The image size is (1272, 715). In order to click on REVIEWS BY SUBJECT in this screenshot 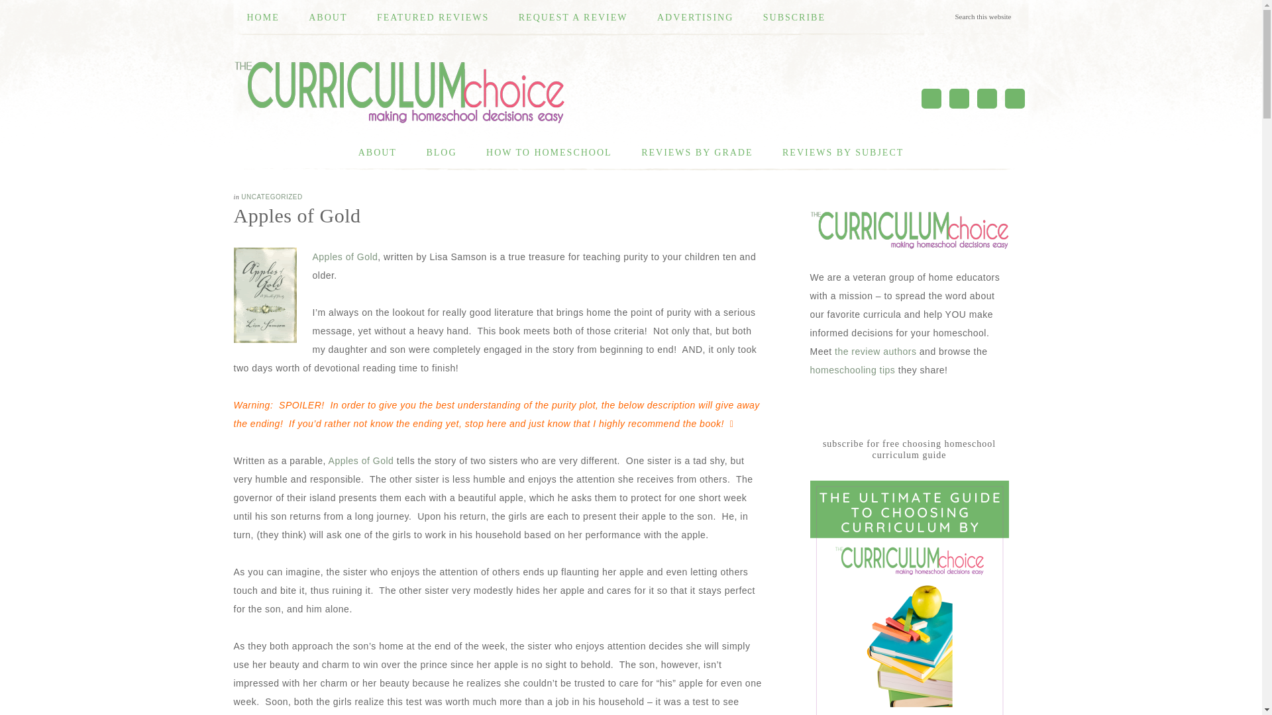, I will do `click(843, 153)`.